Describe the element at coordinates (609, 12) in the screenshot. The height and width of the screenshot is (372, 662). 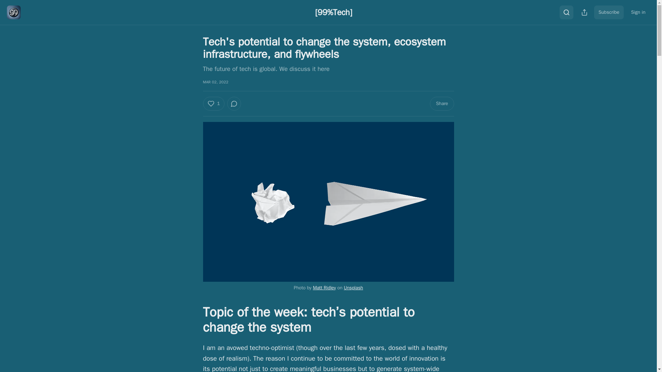
I see `Subscribe` at that location.